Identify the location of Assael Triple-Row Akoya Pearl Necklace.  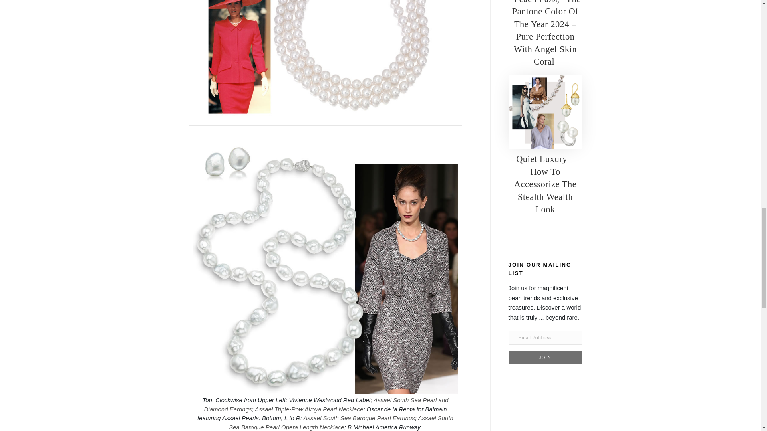
(308, 409).